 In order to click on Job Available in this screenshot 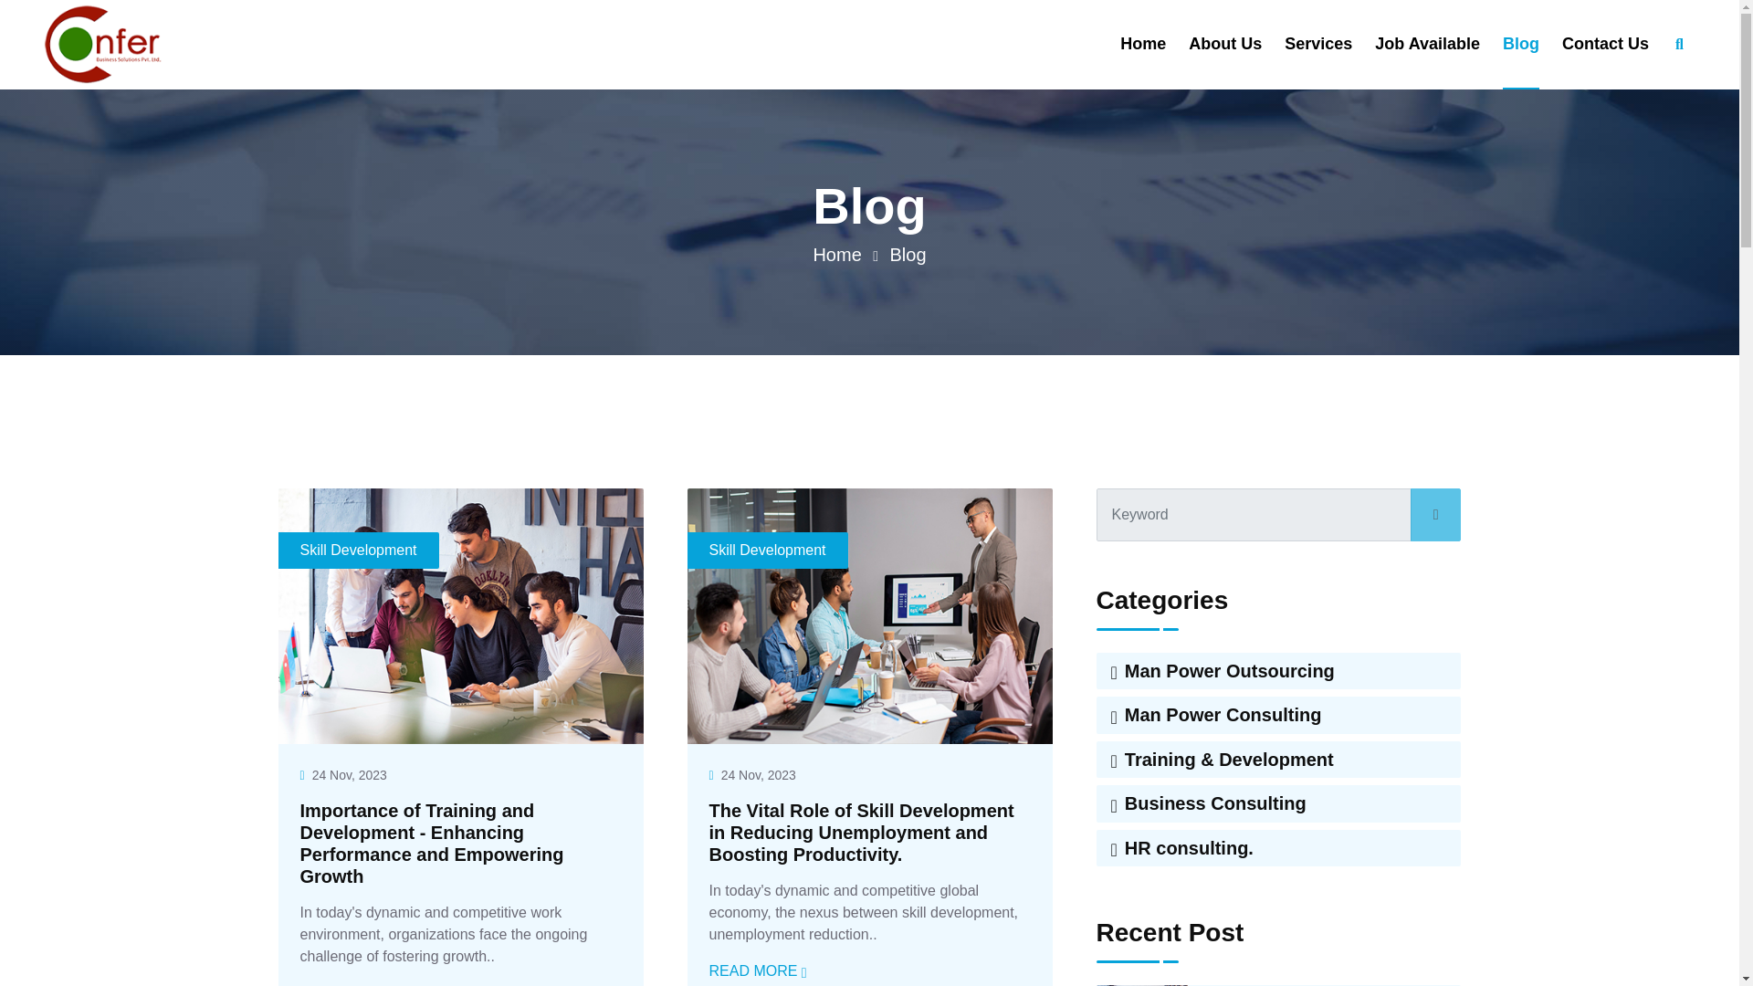, I will do `click(1426, 44)`.